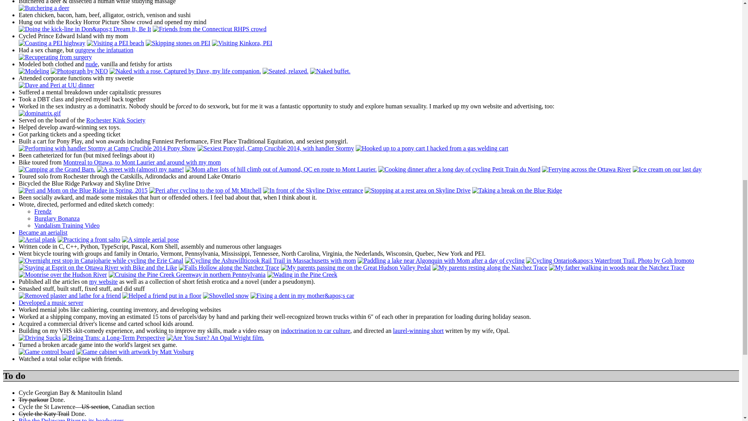 This screenshot has width=748, height=421. Describe the element at coordinates (92, 64) in the screenshot. I see `nude` at that location.